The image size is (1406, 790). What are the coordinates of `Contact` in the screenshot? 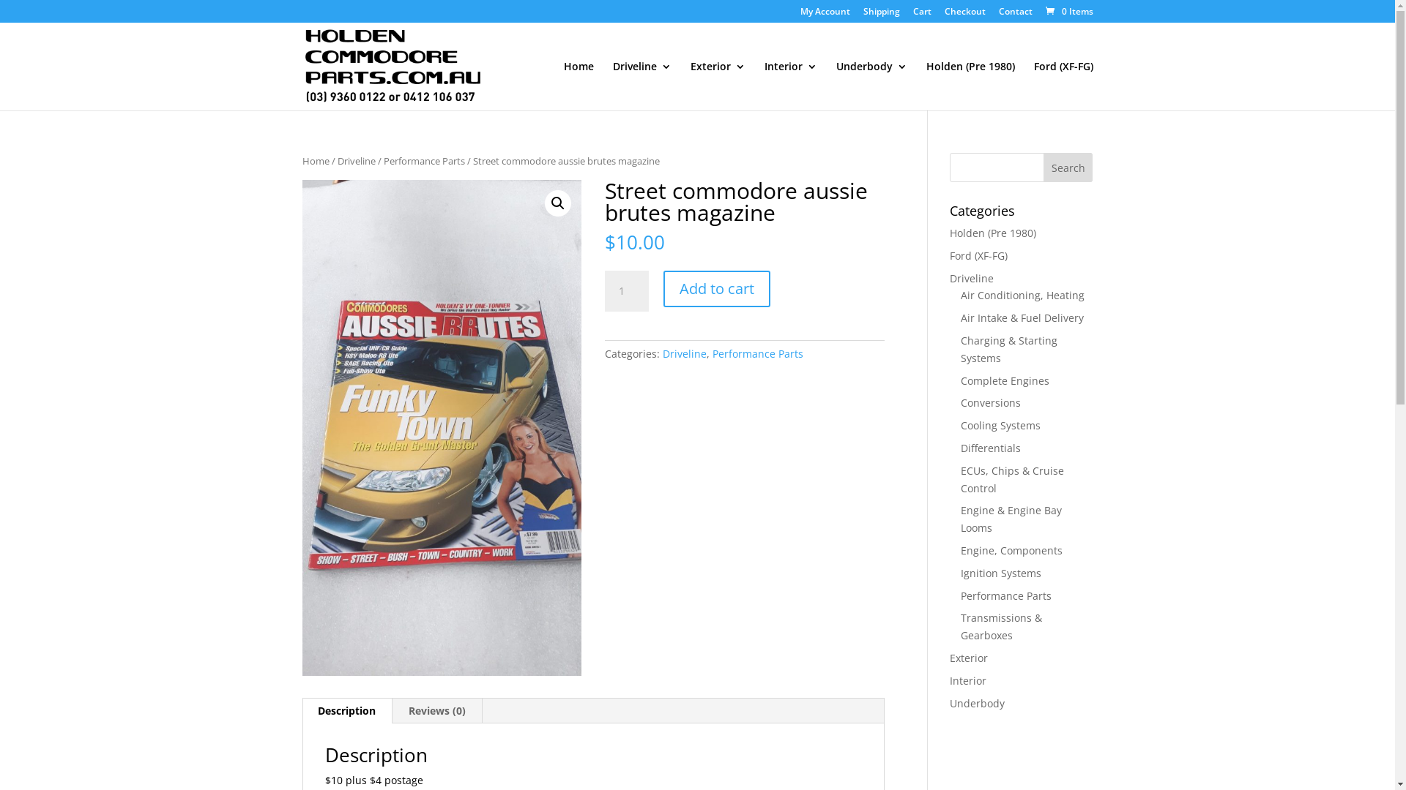 It's located at (1016, 15).